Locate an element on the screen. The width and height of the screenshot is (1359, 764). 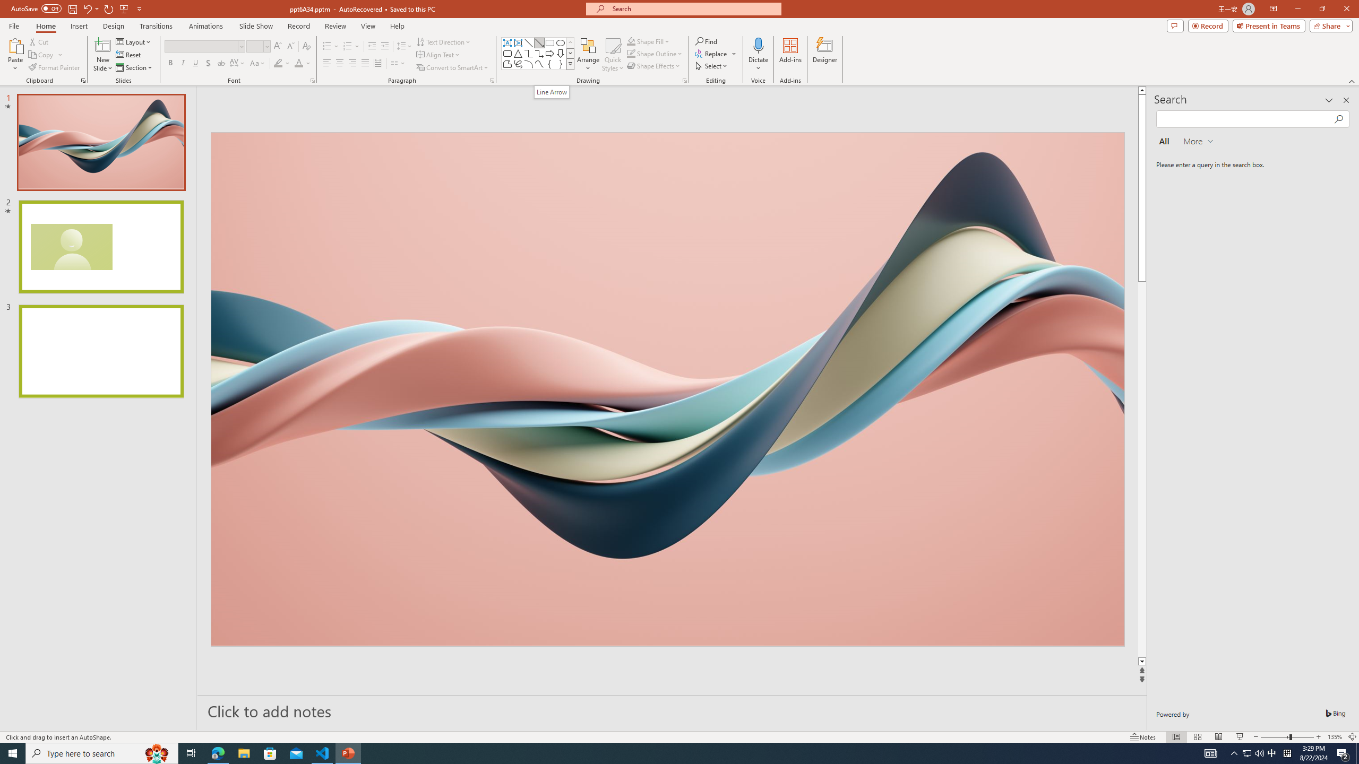
Font Size is located at coordinates (255, 46).